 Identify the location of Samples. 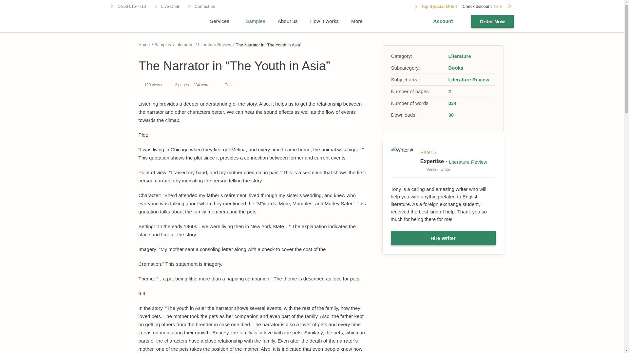
(162, 44).